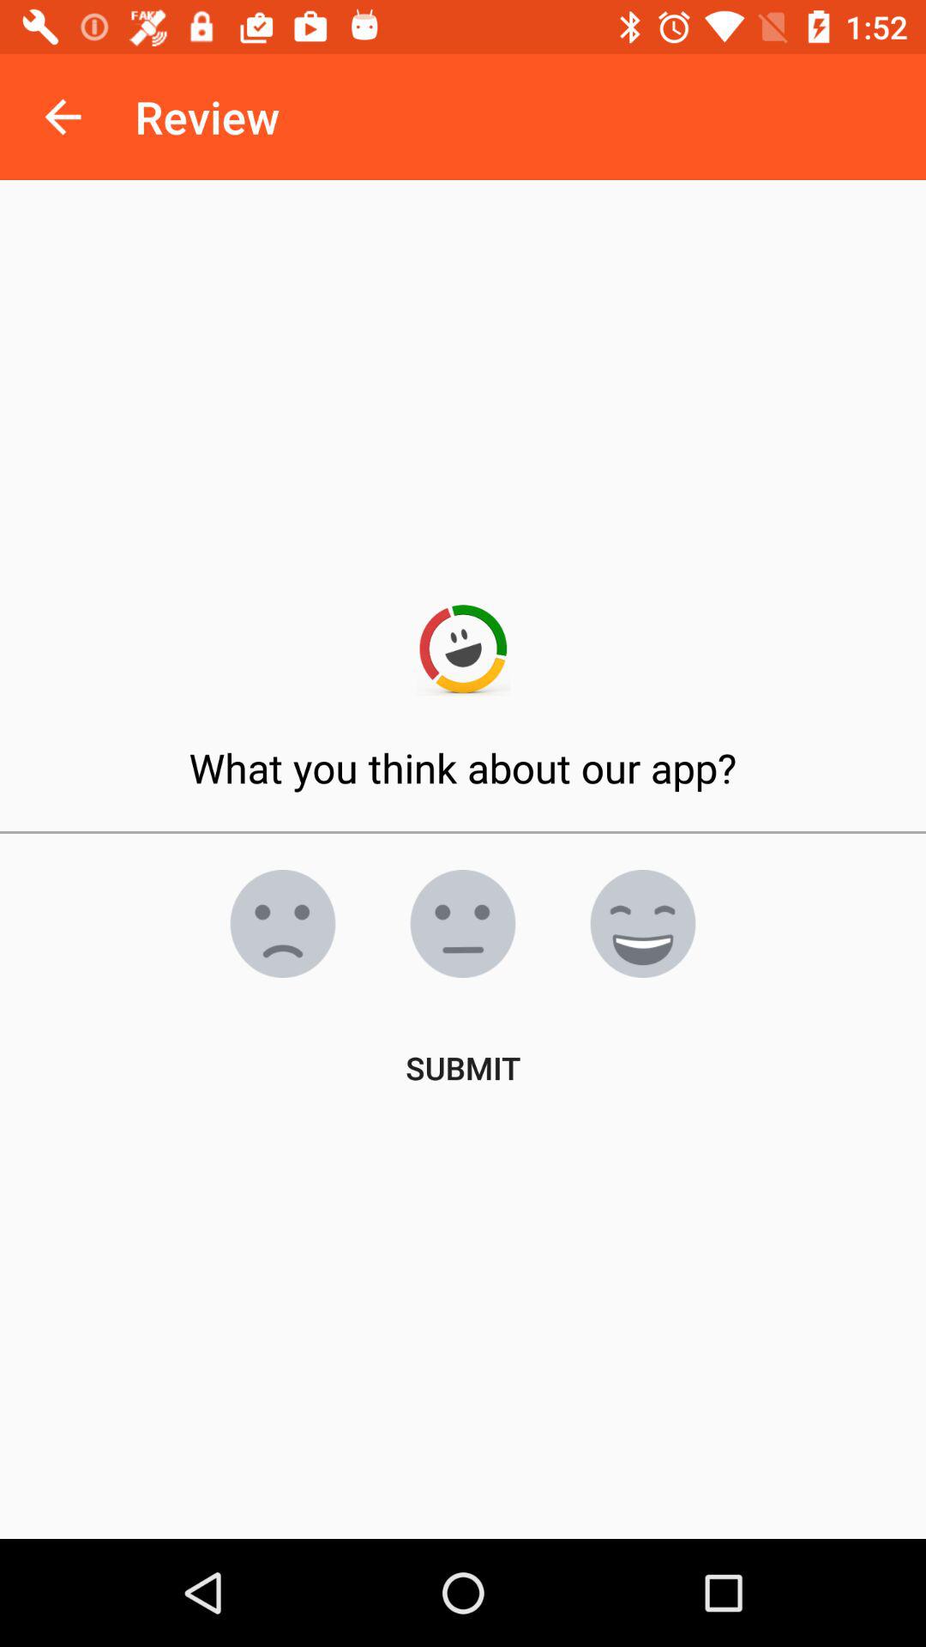  What do you see at coordinates (63, 117) in the screenshot?
I see `select app to the left of the review app` at bounding box center [63, 117].